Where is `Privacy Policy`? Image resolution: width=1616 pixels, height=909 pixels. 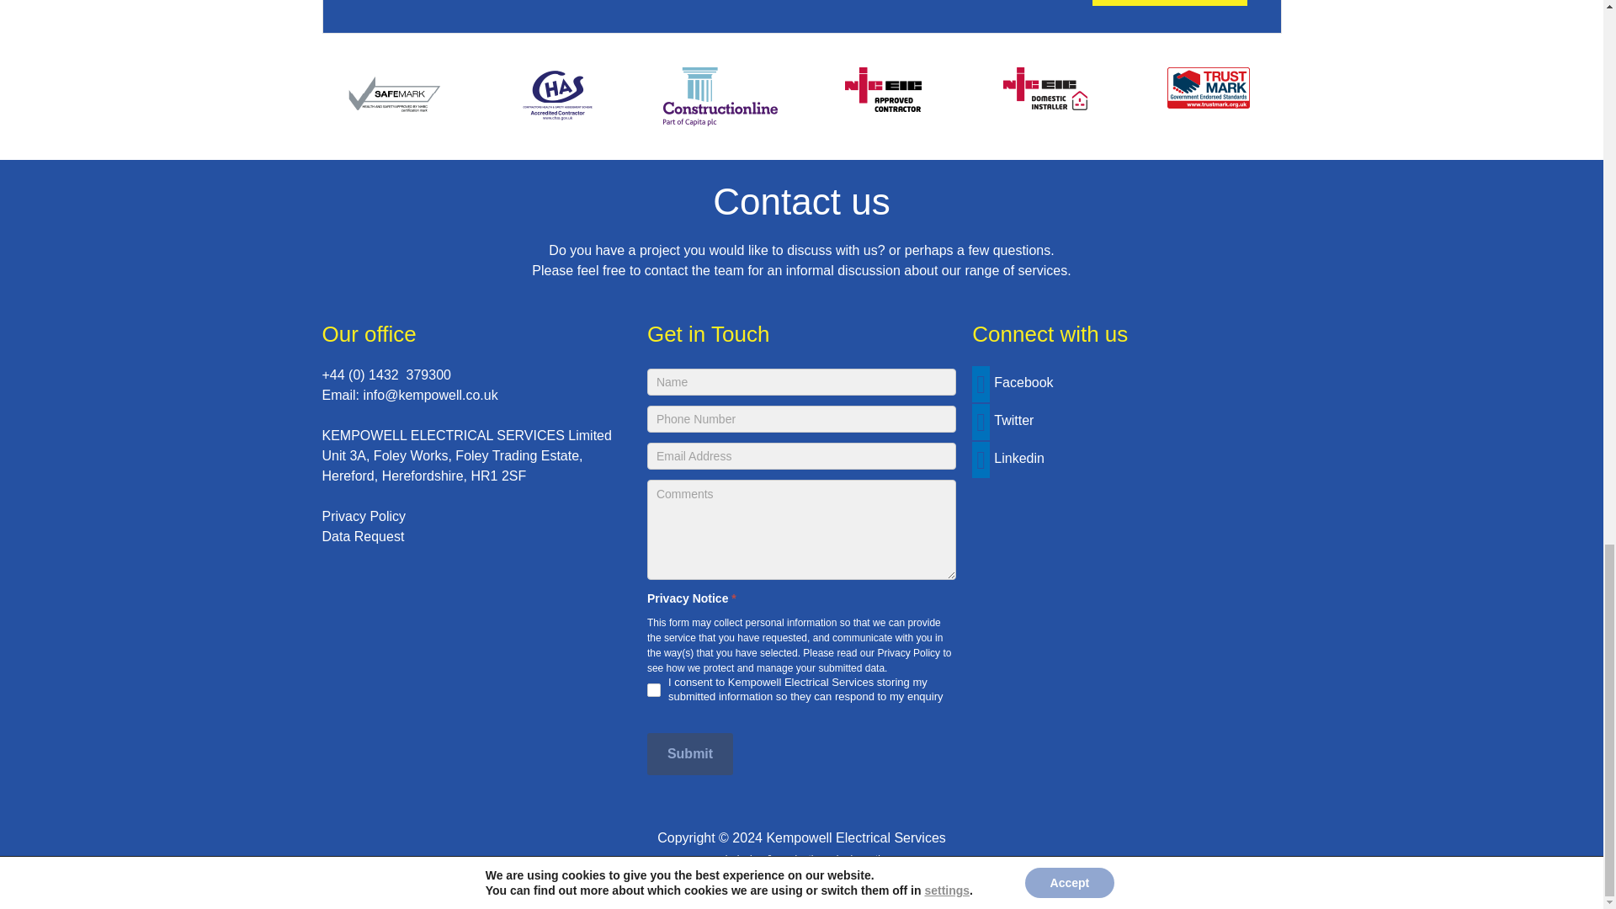
Privacy Policy is located at coordinates (364, 516).